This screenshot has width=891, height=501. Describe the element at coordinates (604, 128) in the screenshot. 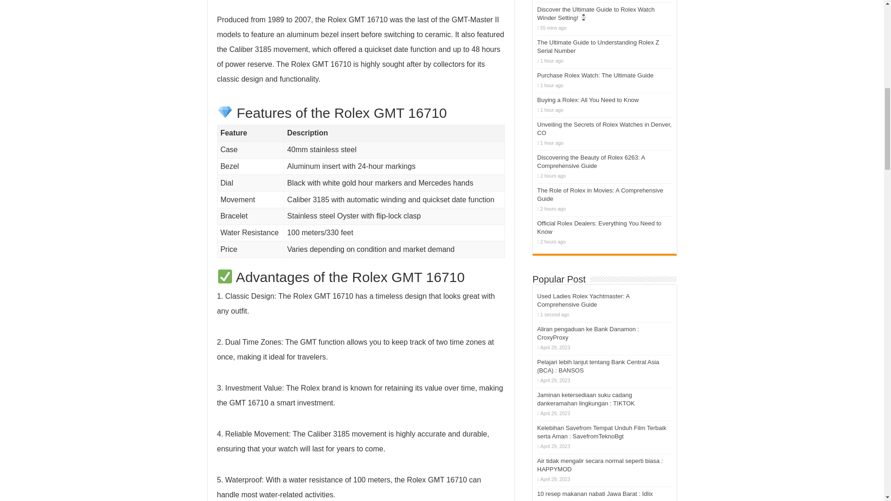

I see `Unveiling the Secrets of Rolex Watches in Denver, CO` at that location.